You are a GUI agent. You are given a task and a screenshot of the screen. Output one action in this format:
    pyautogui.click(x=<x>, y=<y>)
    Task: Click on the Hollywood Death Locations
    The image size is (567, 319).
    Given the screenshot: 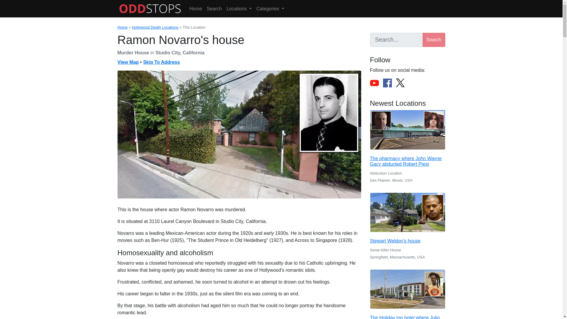 What is the action you would take?
    pyautogui.click(x=155, y=27)
    